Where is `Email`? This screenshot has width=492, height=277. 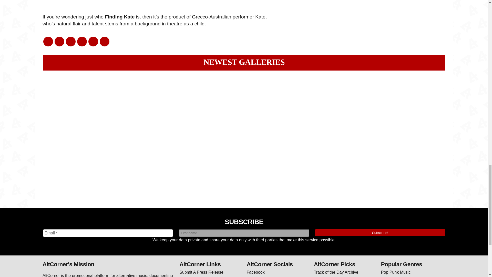 Email is located at coordinates (108, 233).